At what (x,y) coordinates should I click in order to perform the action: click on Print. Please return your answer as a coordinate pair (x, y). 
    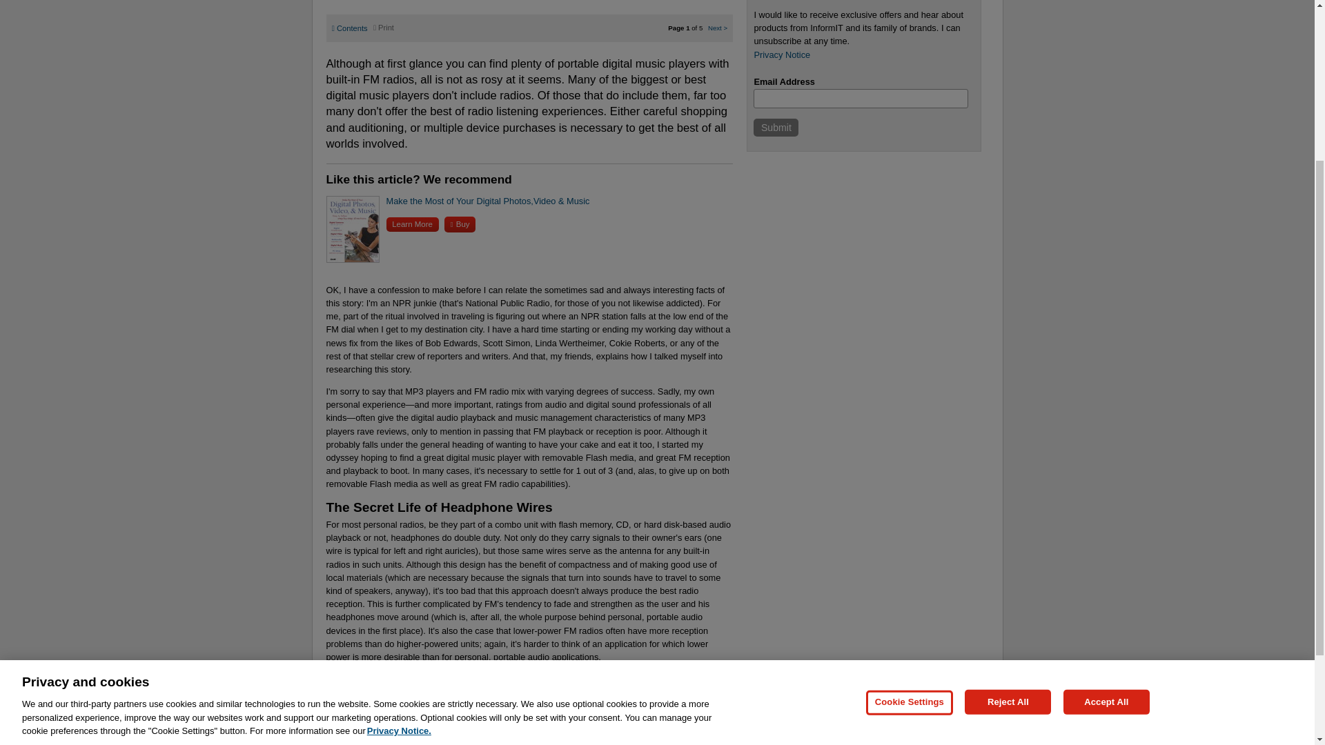
    Looking at the image, I should click on (384, 28).